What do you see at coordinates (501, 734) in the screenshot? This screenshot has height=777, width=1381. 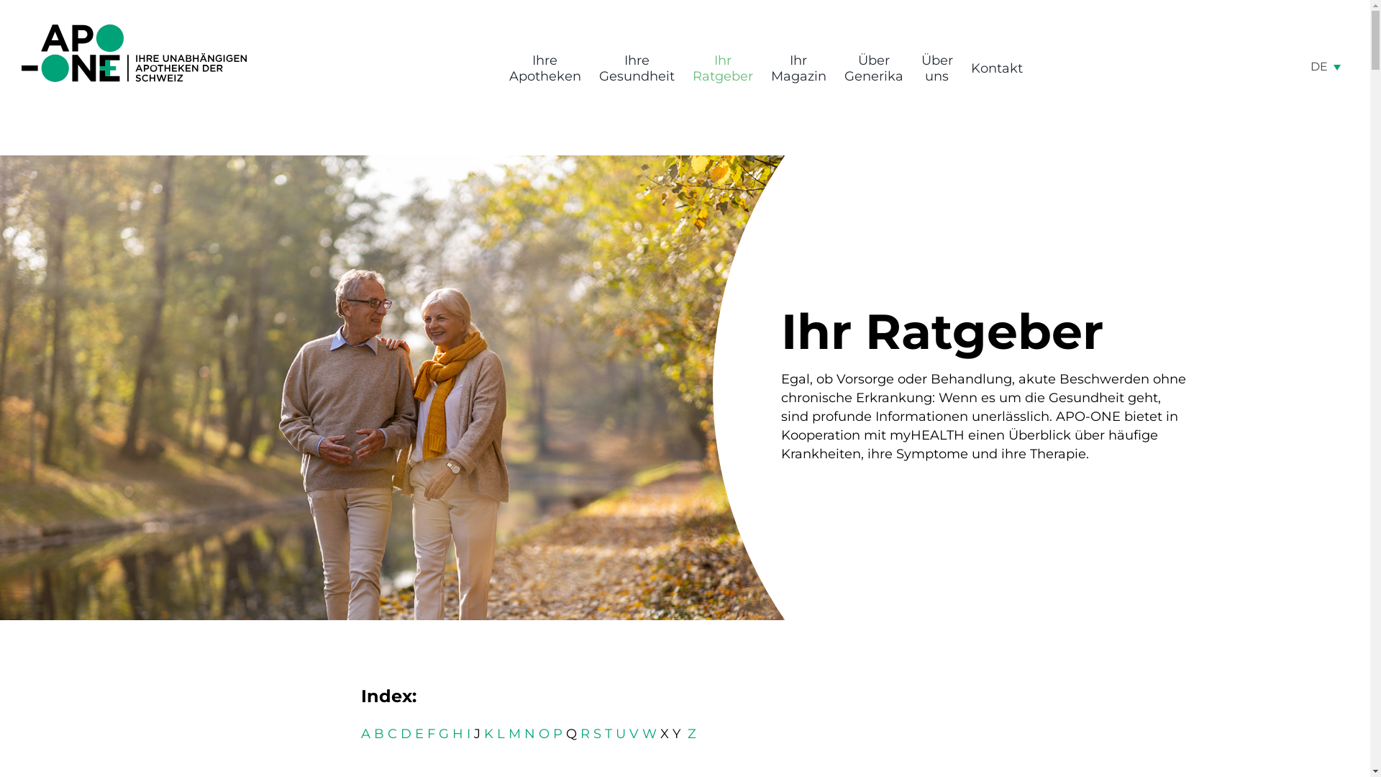 I see `L` at bounding box center [501, 734].